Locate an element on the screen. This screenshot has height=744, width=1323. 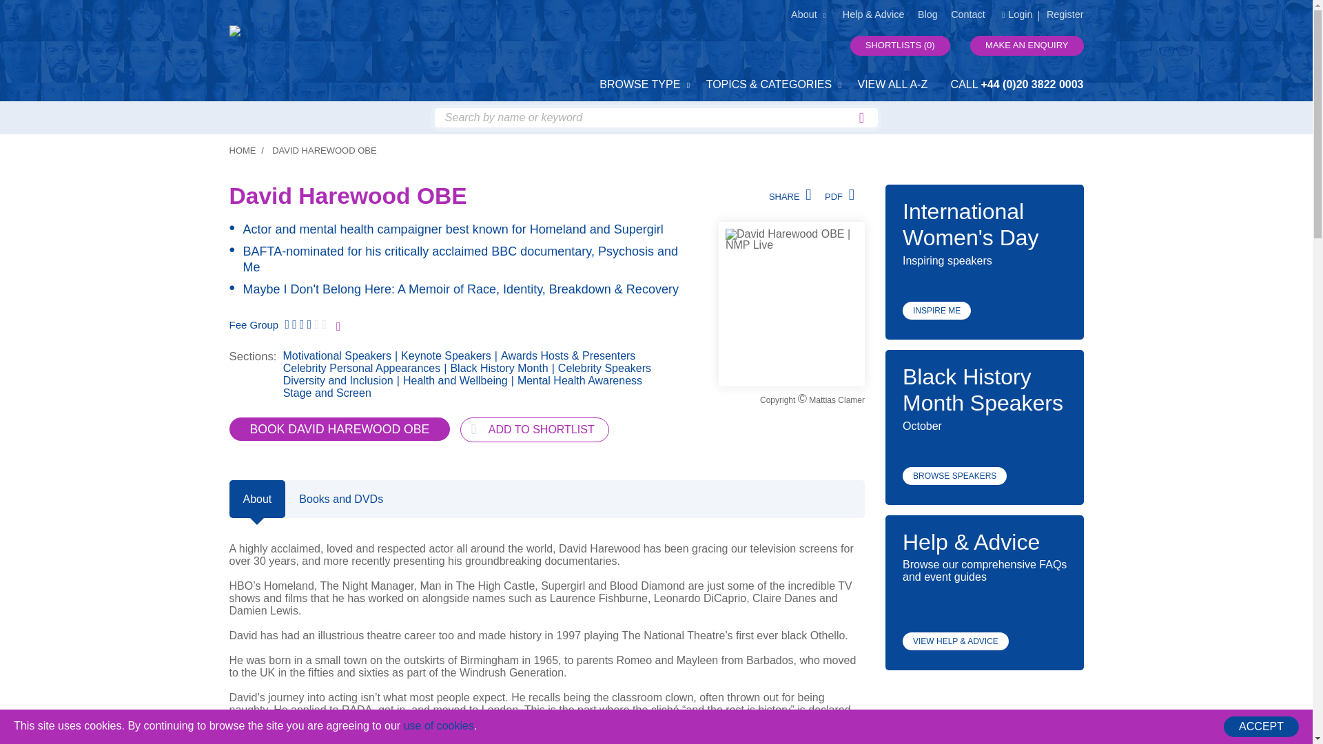
About is located at coordinates (257, 499).